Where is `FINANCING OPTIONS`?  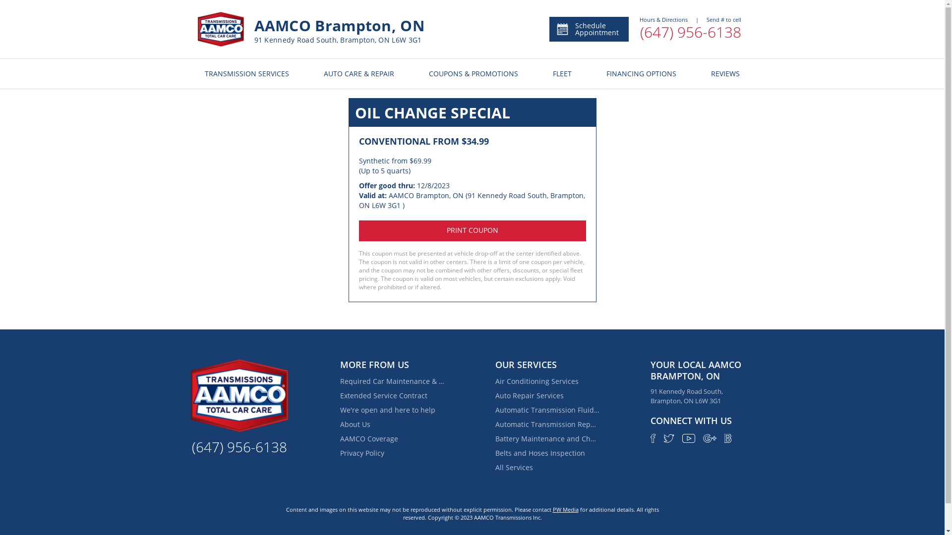
FINANCING OPTIONS is located at coordinates (642, 74).